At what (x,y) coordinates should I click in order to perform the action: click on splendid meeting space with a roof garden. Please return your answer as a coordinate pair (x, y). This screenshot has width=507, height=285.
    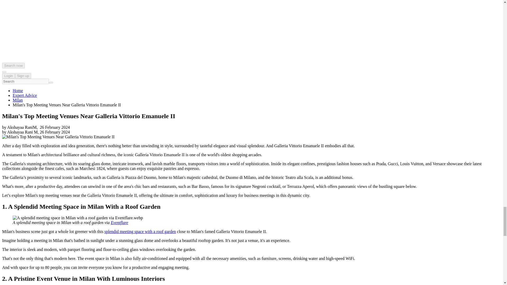
    Looking at the image, I should click on (140, 231).